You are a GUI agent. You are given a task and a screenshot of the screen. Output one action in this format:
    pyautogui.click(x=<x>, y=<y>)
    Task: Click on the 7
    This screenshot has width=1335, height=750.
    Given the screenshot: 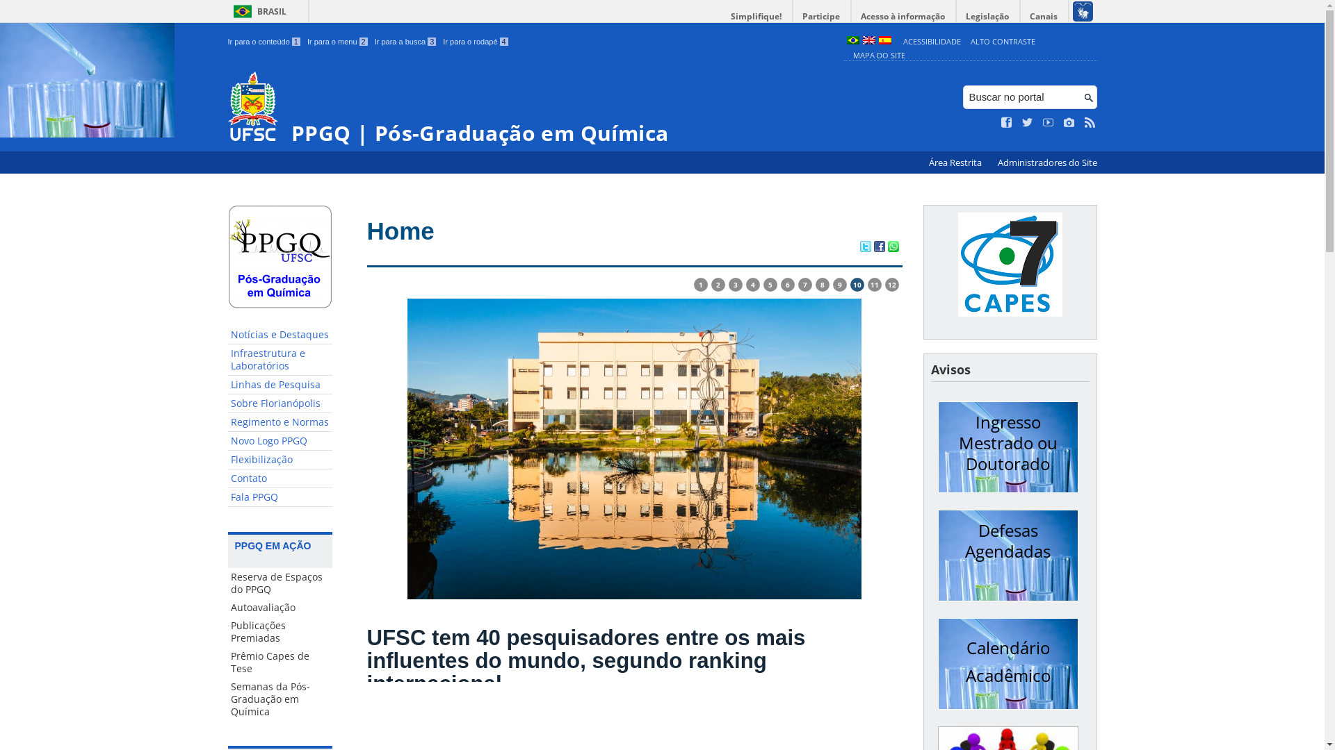 What is the action you would take?
    pyautogui.click(x=805, y=285)
    